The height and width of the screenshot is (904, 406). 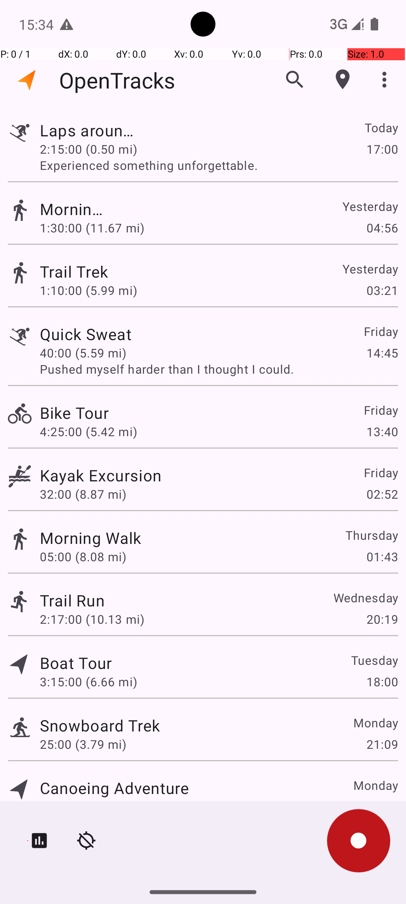 I want to click on 40:00 (5.59 mi), so click(x=83, y=353).